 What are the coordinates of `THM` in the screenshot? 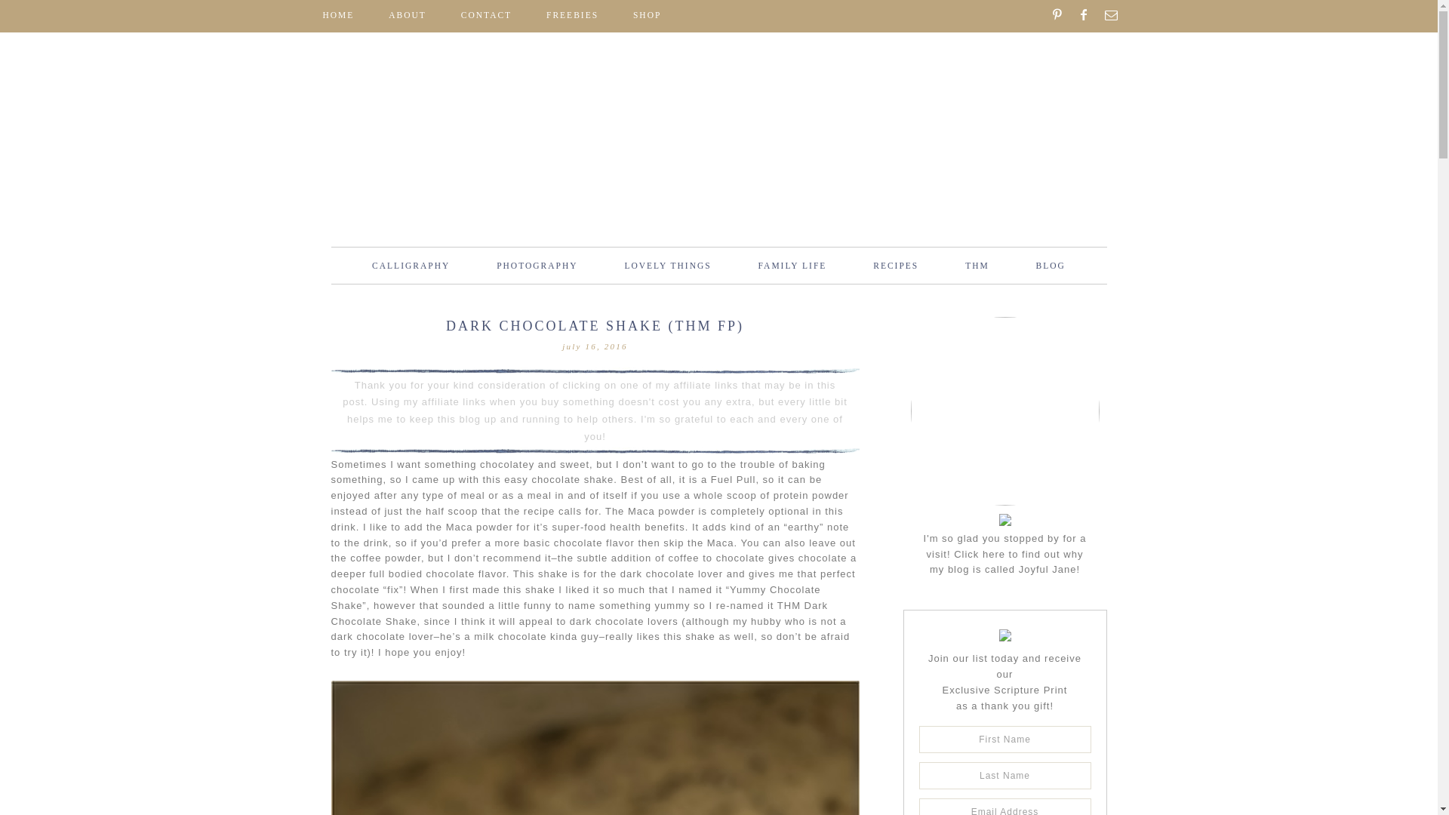 It's located at (977, 266).